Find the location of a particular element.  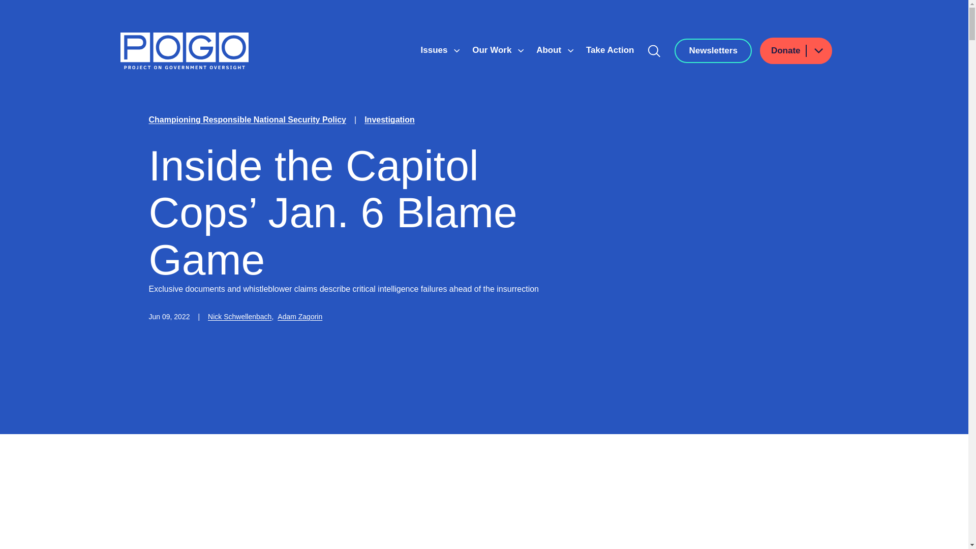

About is located at coordinates (550, 50).